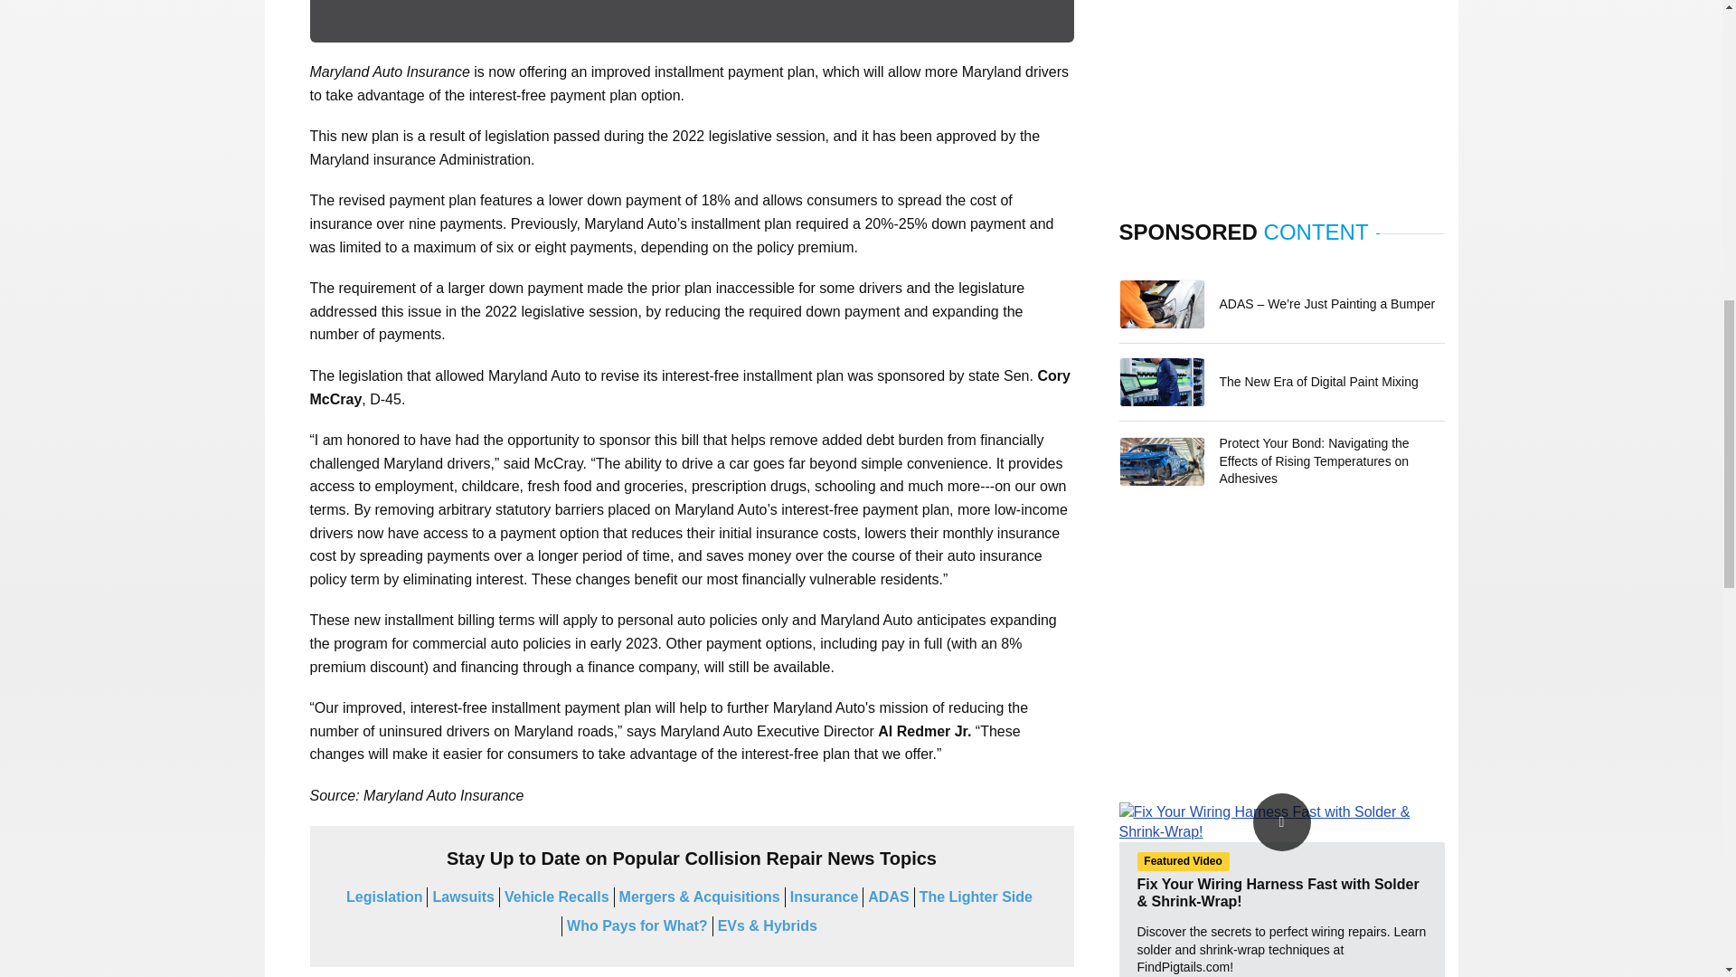 This screenshot has height=977, width=1736. Describe the element at coordinates (976, 896) in the screenshot. I see `The Lighter Side` at that location.